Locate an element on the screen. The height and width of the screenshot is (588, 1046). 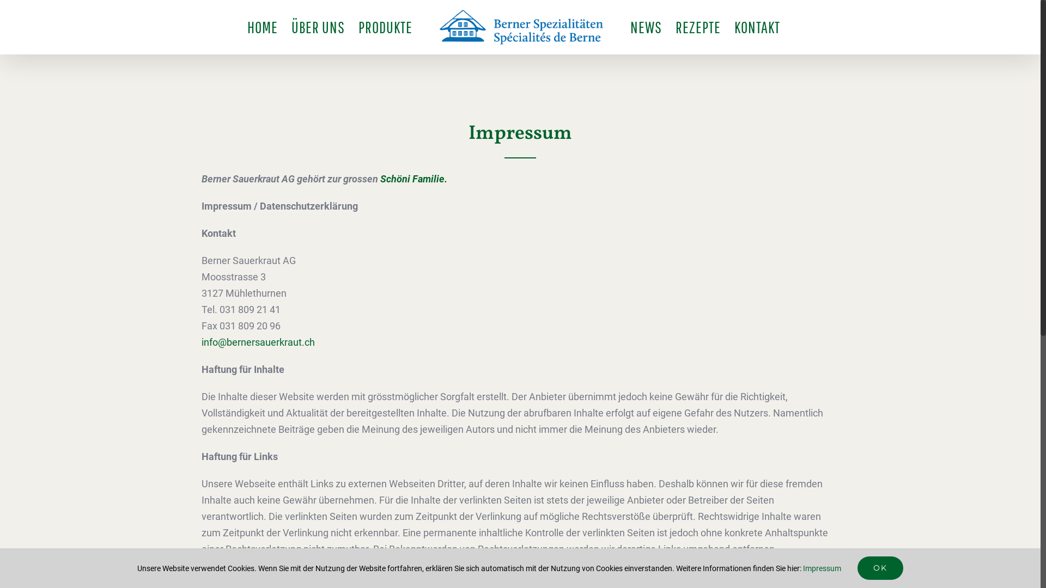
NEWS is located at coordinates (646, 27).